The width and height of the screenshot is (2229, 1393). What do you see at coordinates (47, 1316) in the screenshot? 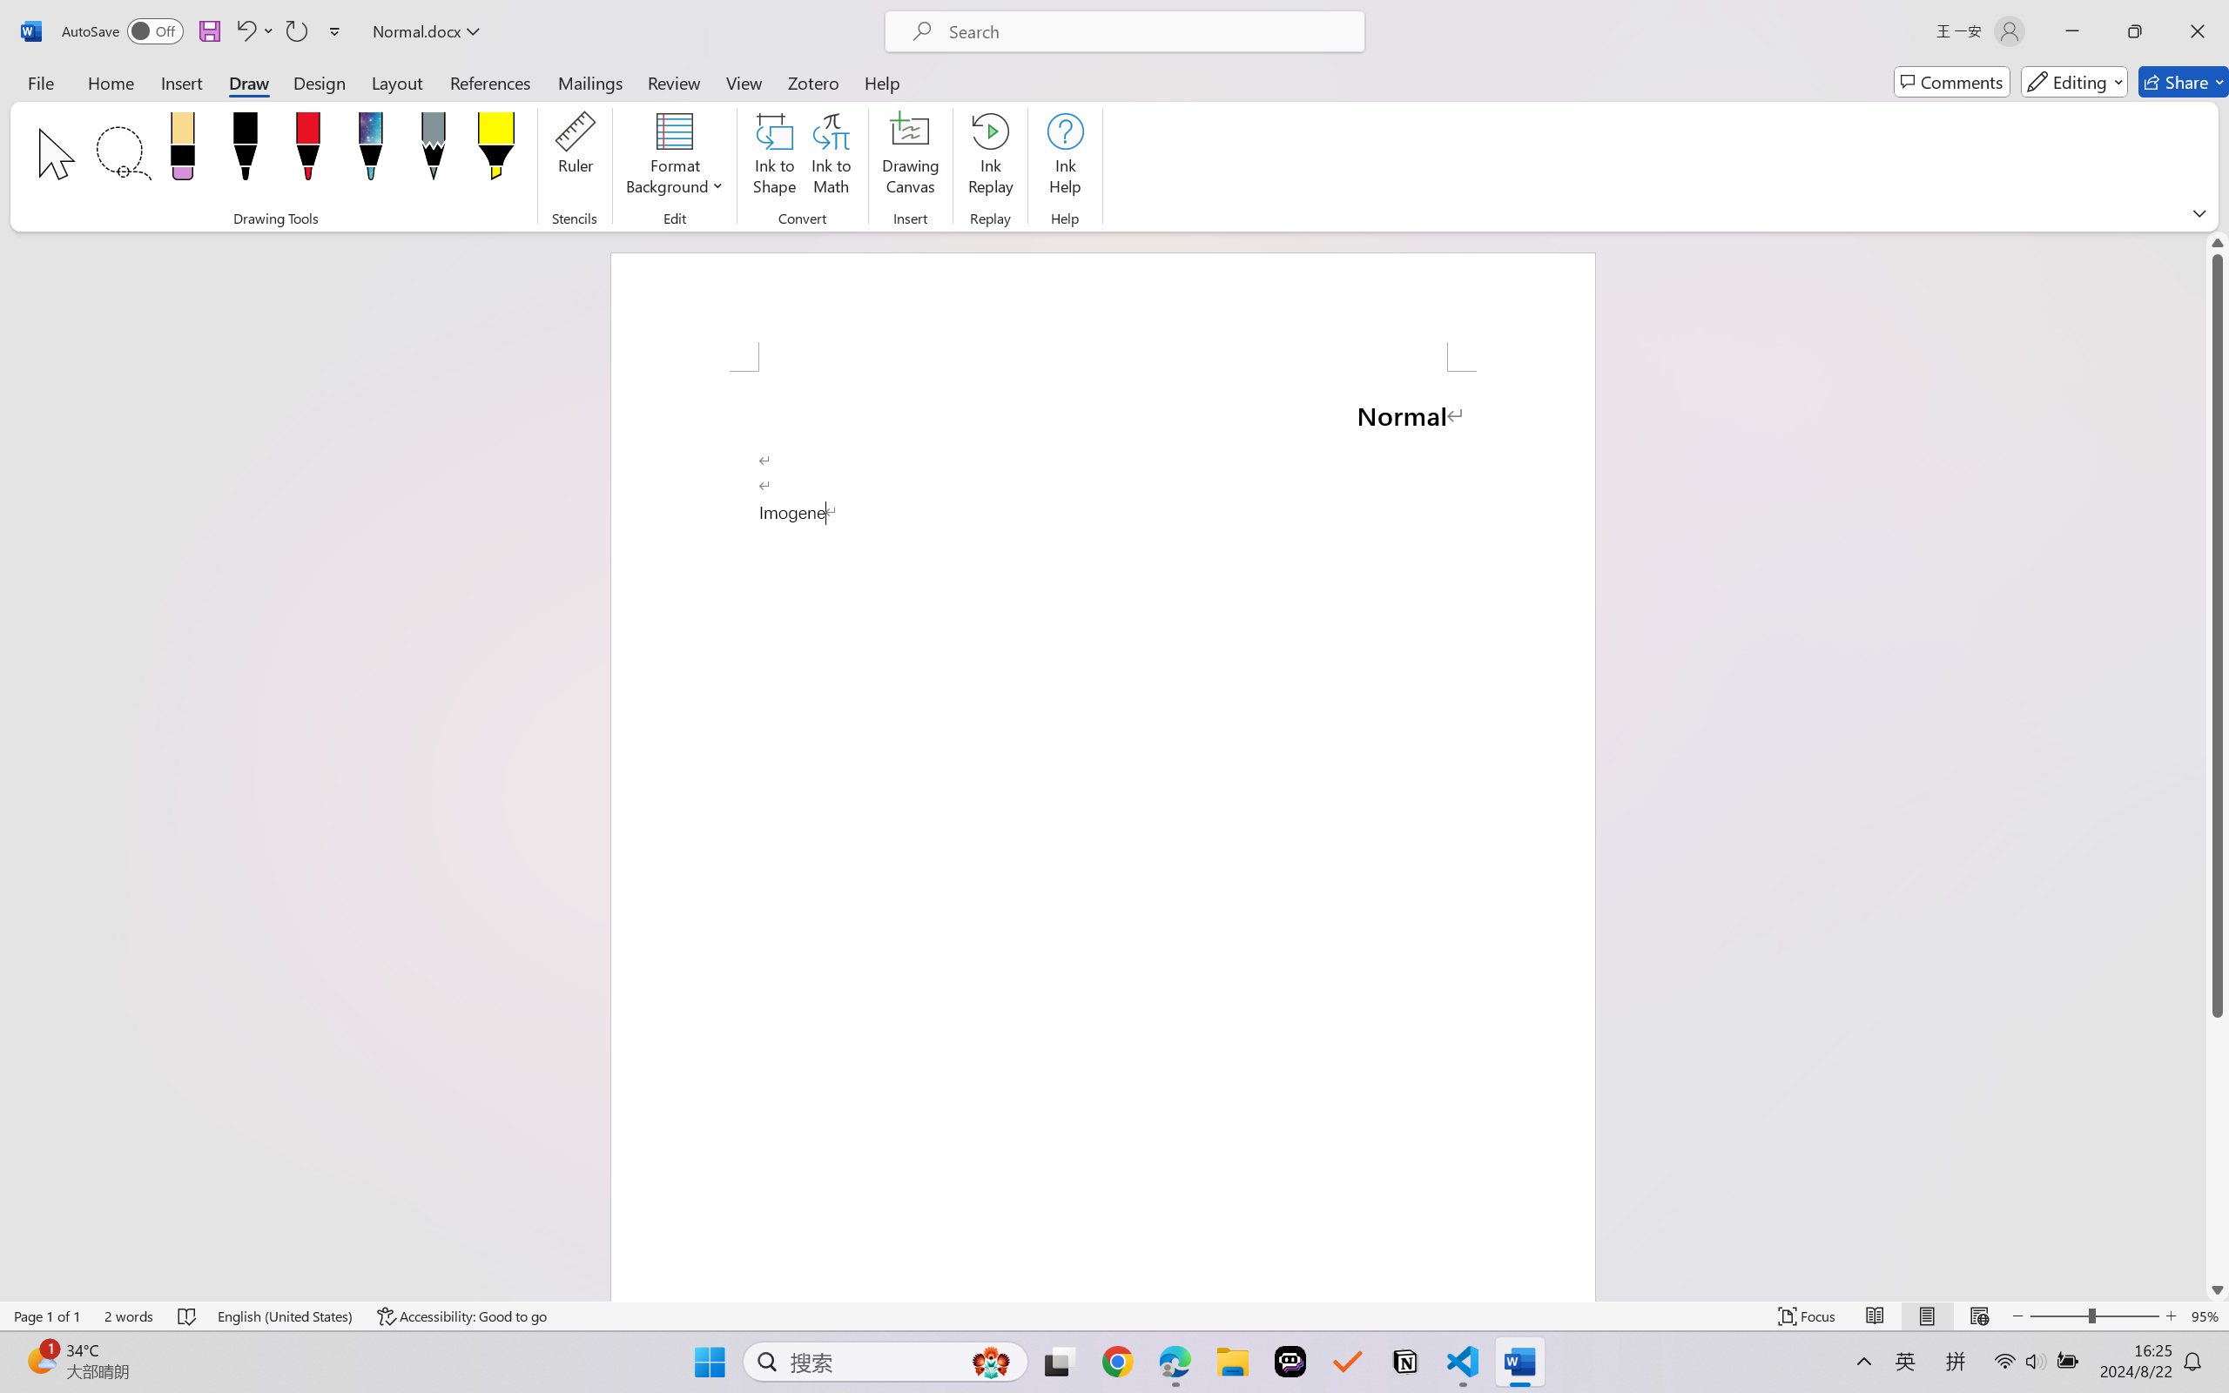
I see `Page Number Page 1 of 1` at bounding box center [47, 1316].